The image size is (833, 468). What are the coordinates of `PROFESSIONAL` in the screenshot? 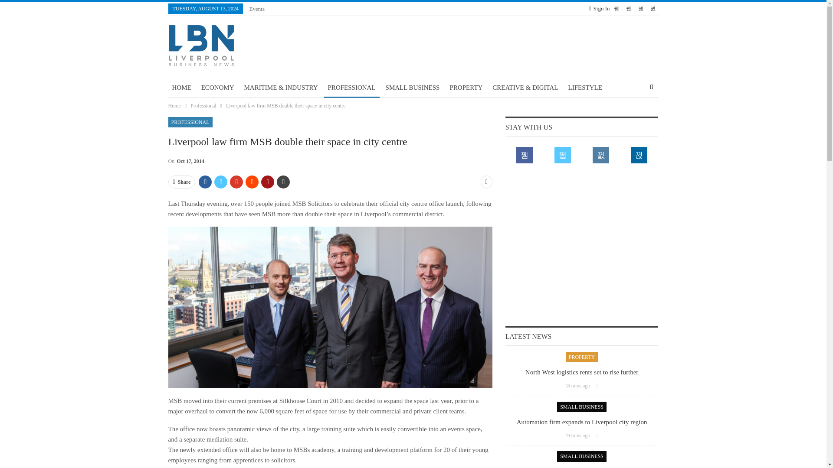 It's located at (351, 88).